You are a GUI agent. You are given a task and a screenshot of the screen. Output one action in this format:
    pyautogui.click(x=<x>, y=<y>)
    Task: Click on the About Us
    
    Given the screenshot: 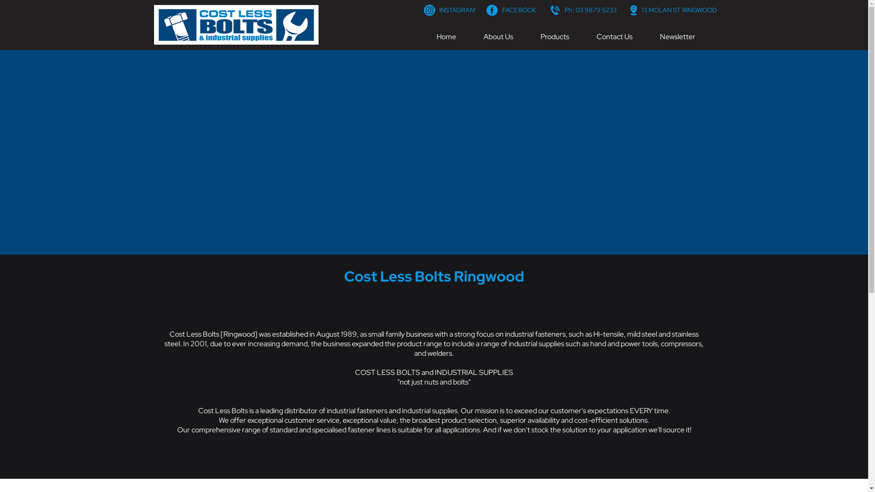 What is the action you would take?
    pyautogui.click(x=498, y=36)
    